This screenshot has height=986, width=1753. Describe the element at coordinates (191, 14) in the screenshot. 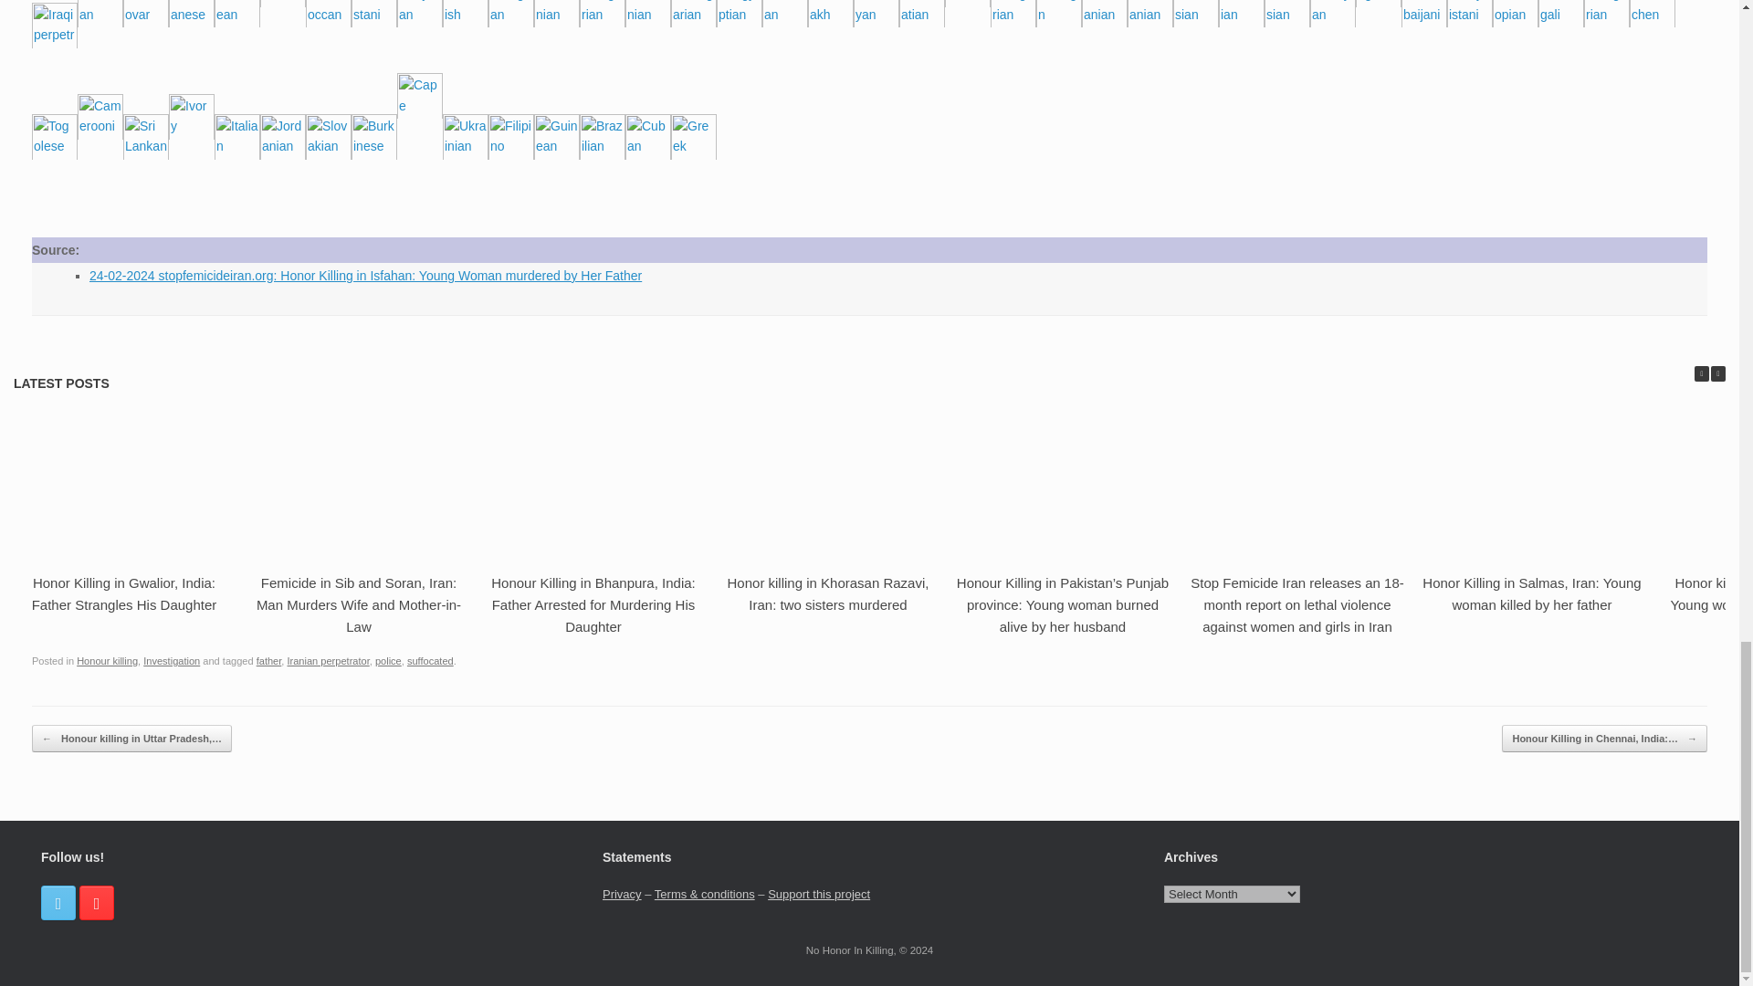

I see `Lebanese perpetrator` at that location.